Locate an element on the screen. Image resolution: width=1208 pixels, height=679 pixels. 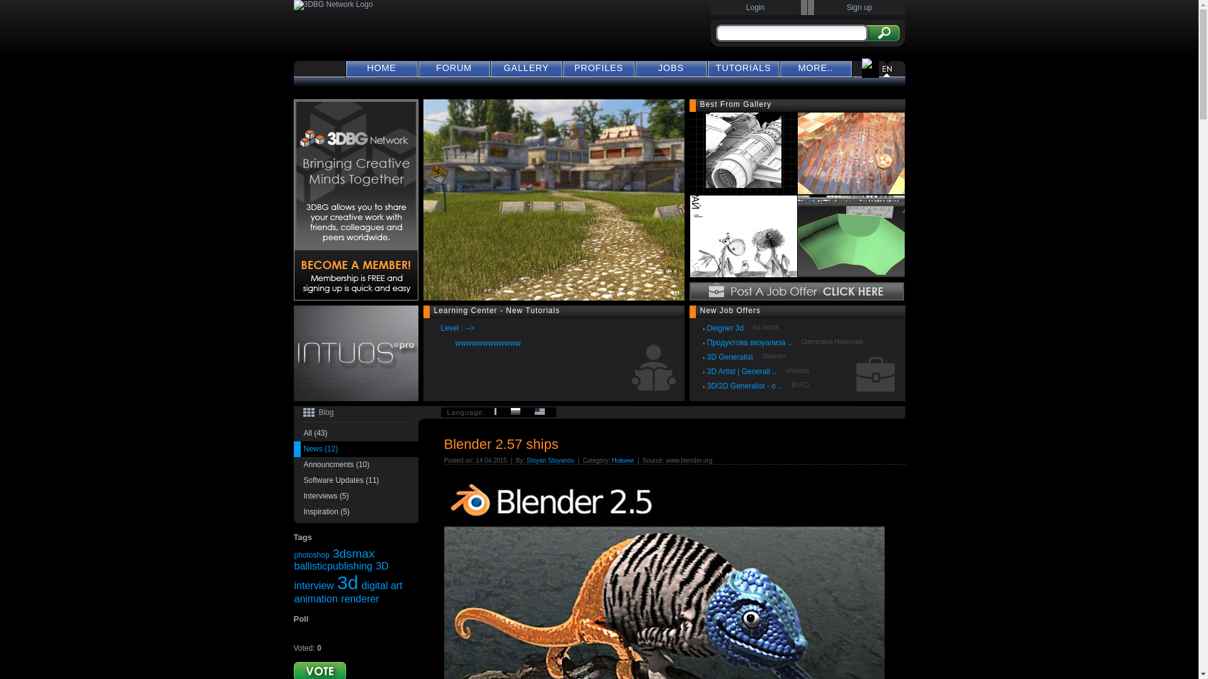
Level : --> is located at coordinates (459, 328).